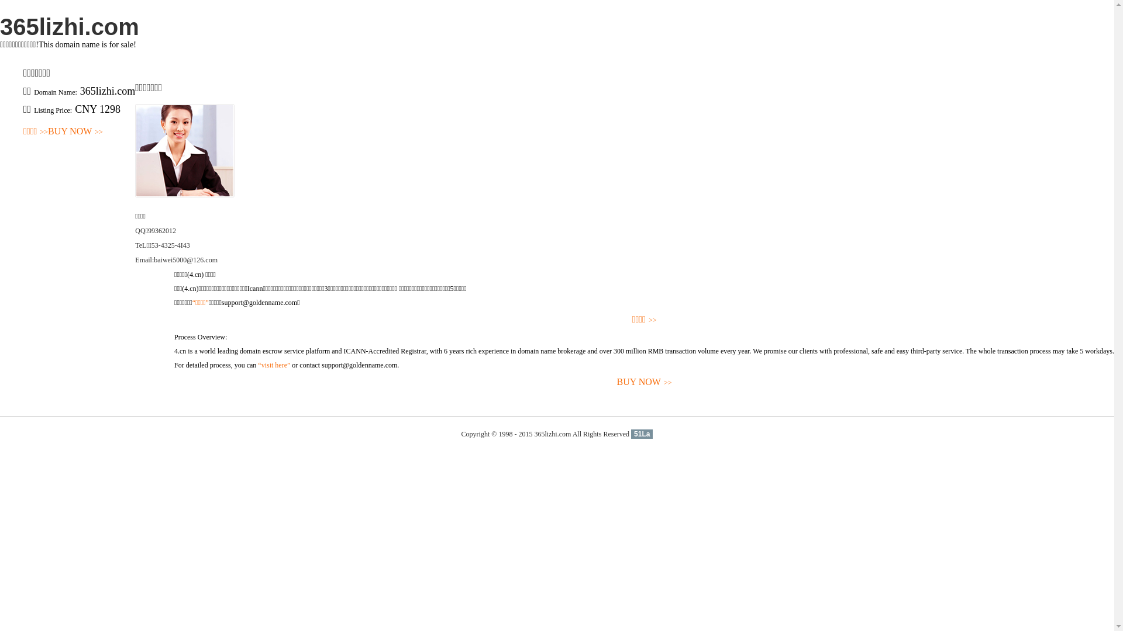  I want to click on BUY NOW>>, so click(645, 382).